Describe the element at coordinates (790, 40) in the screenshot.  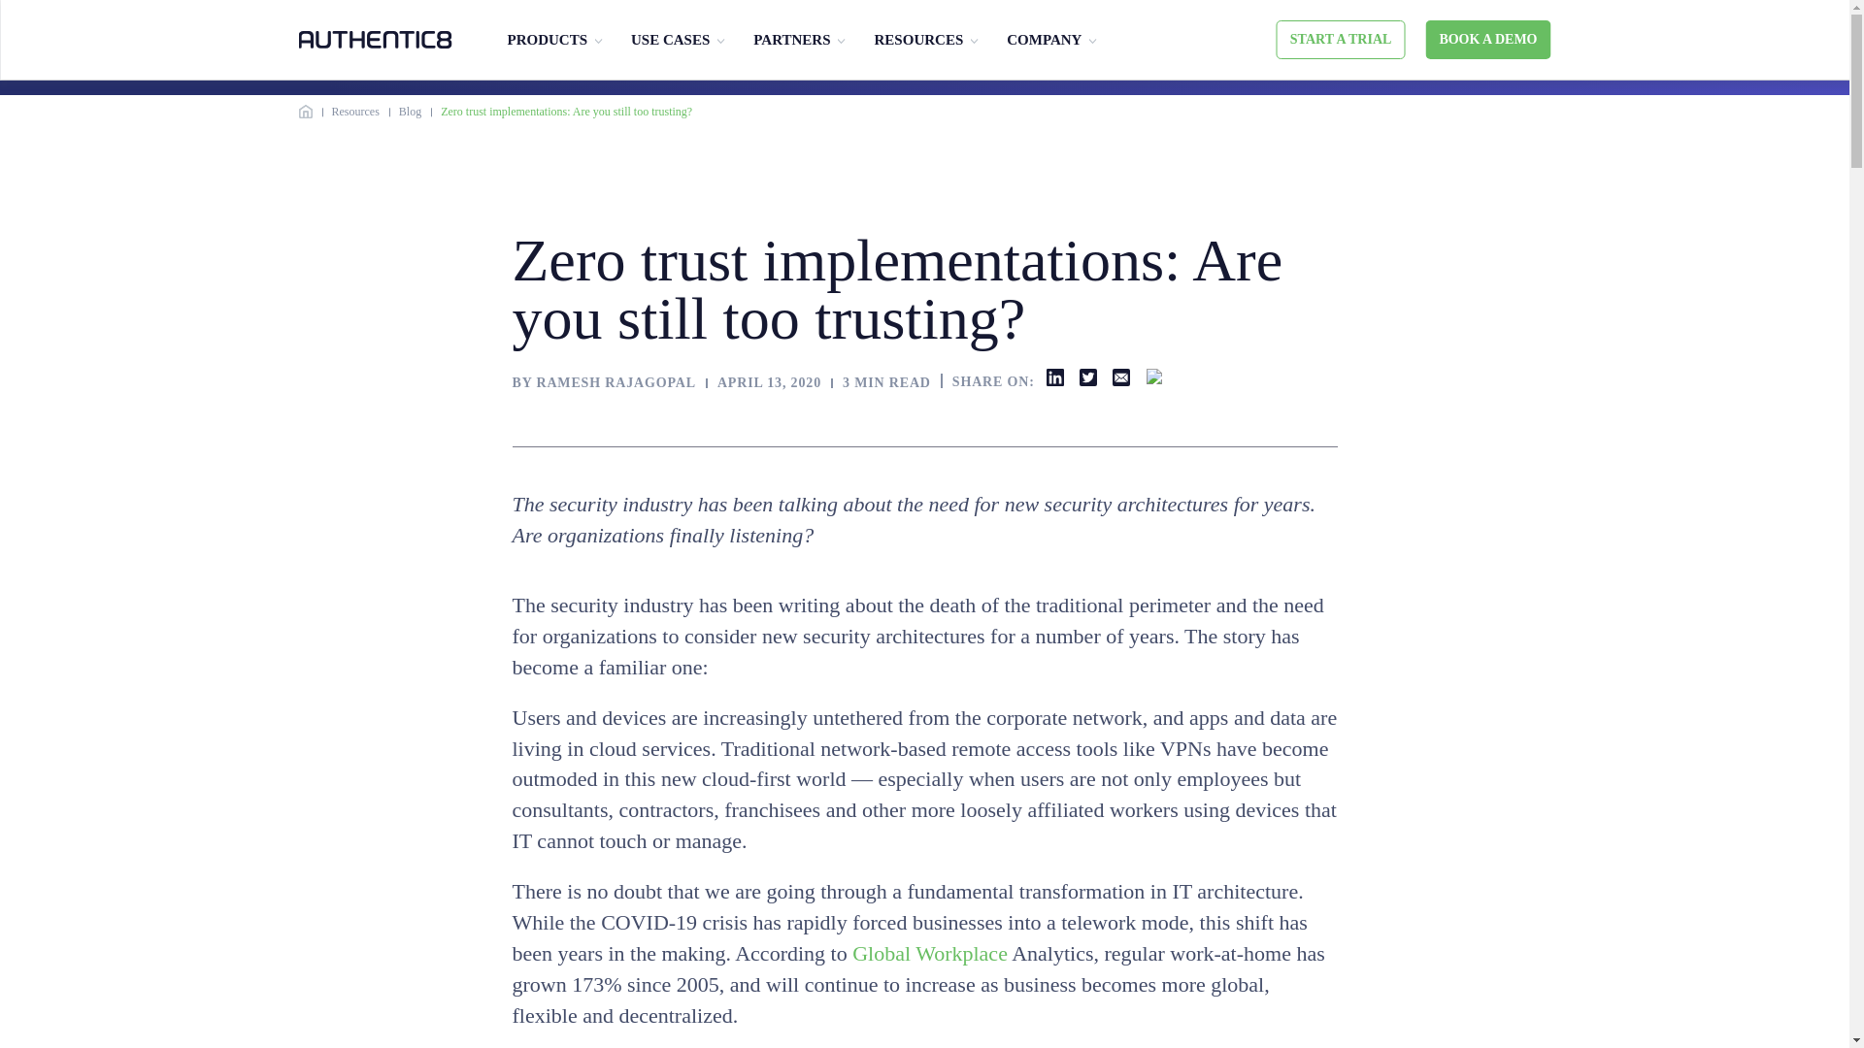
I see `PARTNERS` at that location.